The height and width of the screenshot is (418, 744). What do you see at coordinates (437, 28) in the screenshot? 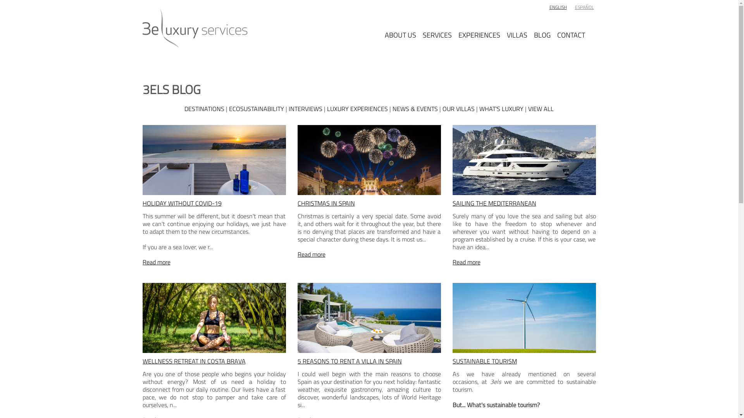
I see `SERVICES` at bounding box center [437, 28].